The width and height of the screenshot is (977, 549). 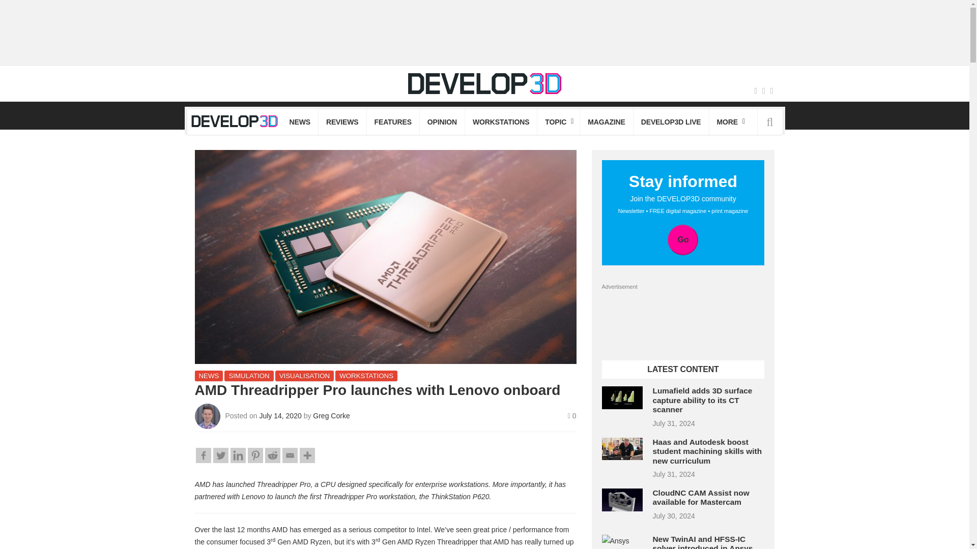 I want to click on WORKSTATIONS, so click(x=501, y=121).